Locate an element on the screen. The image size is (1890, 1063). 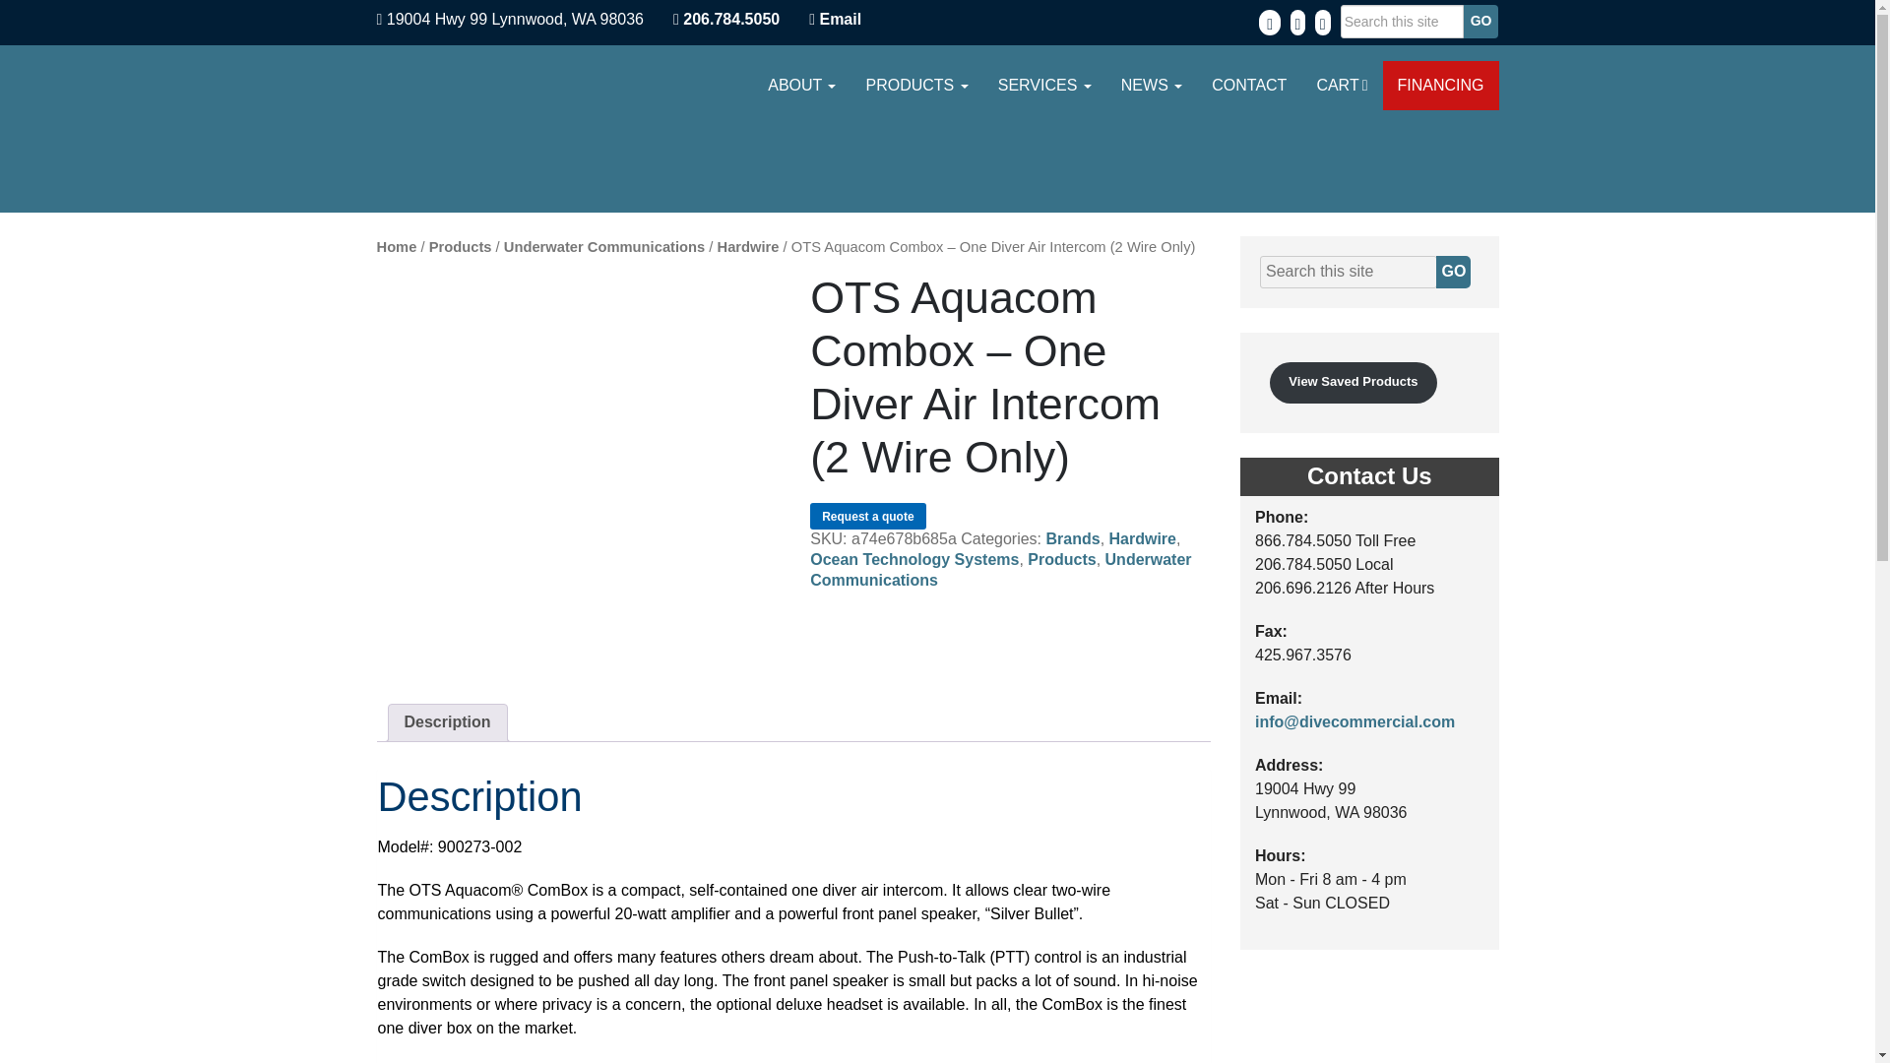
Go is located at coordinates (1480, 22).